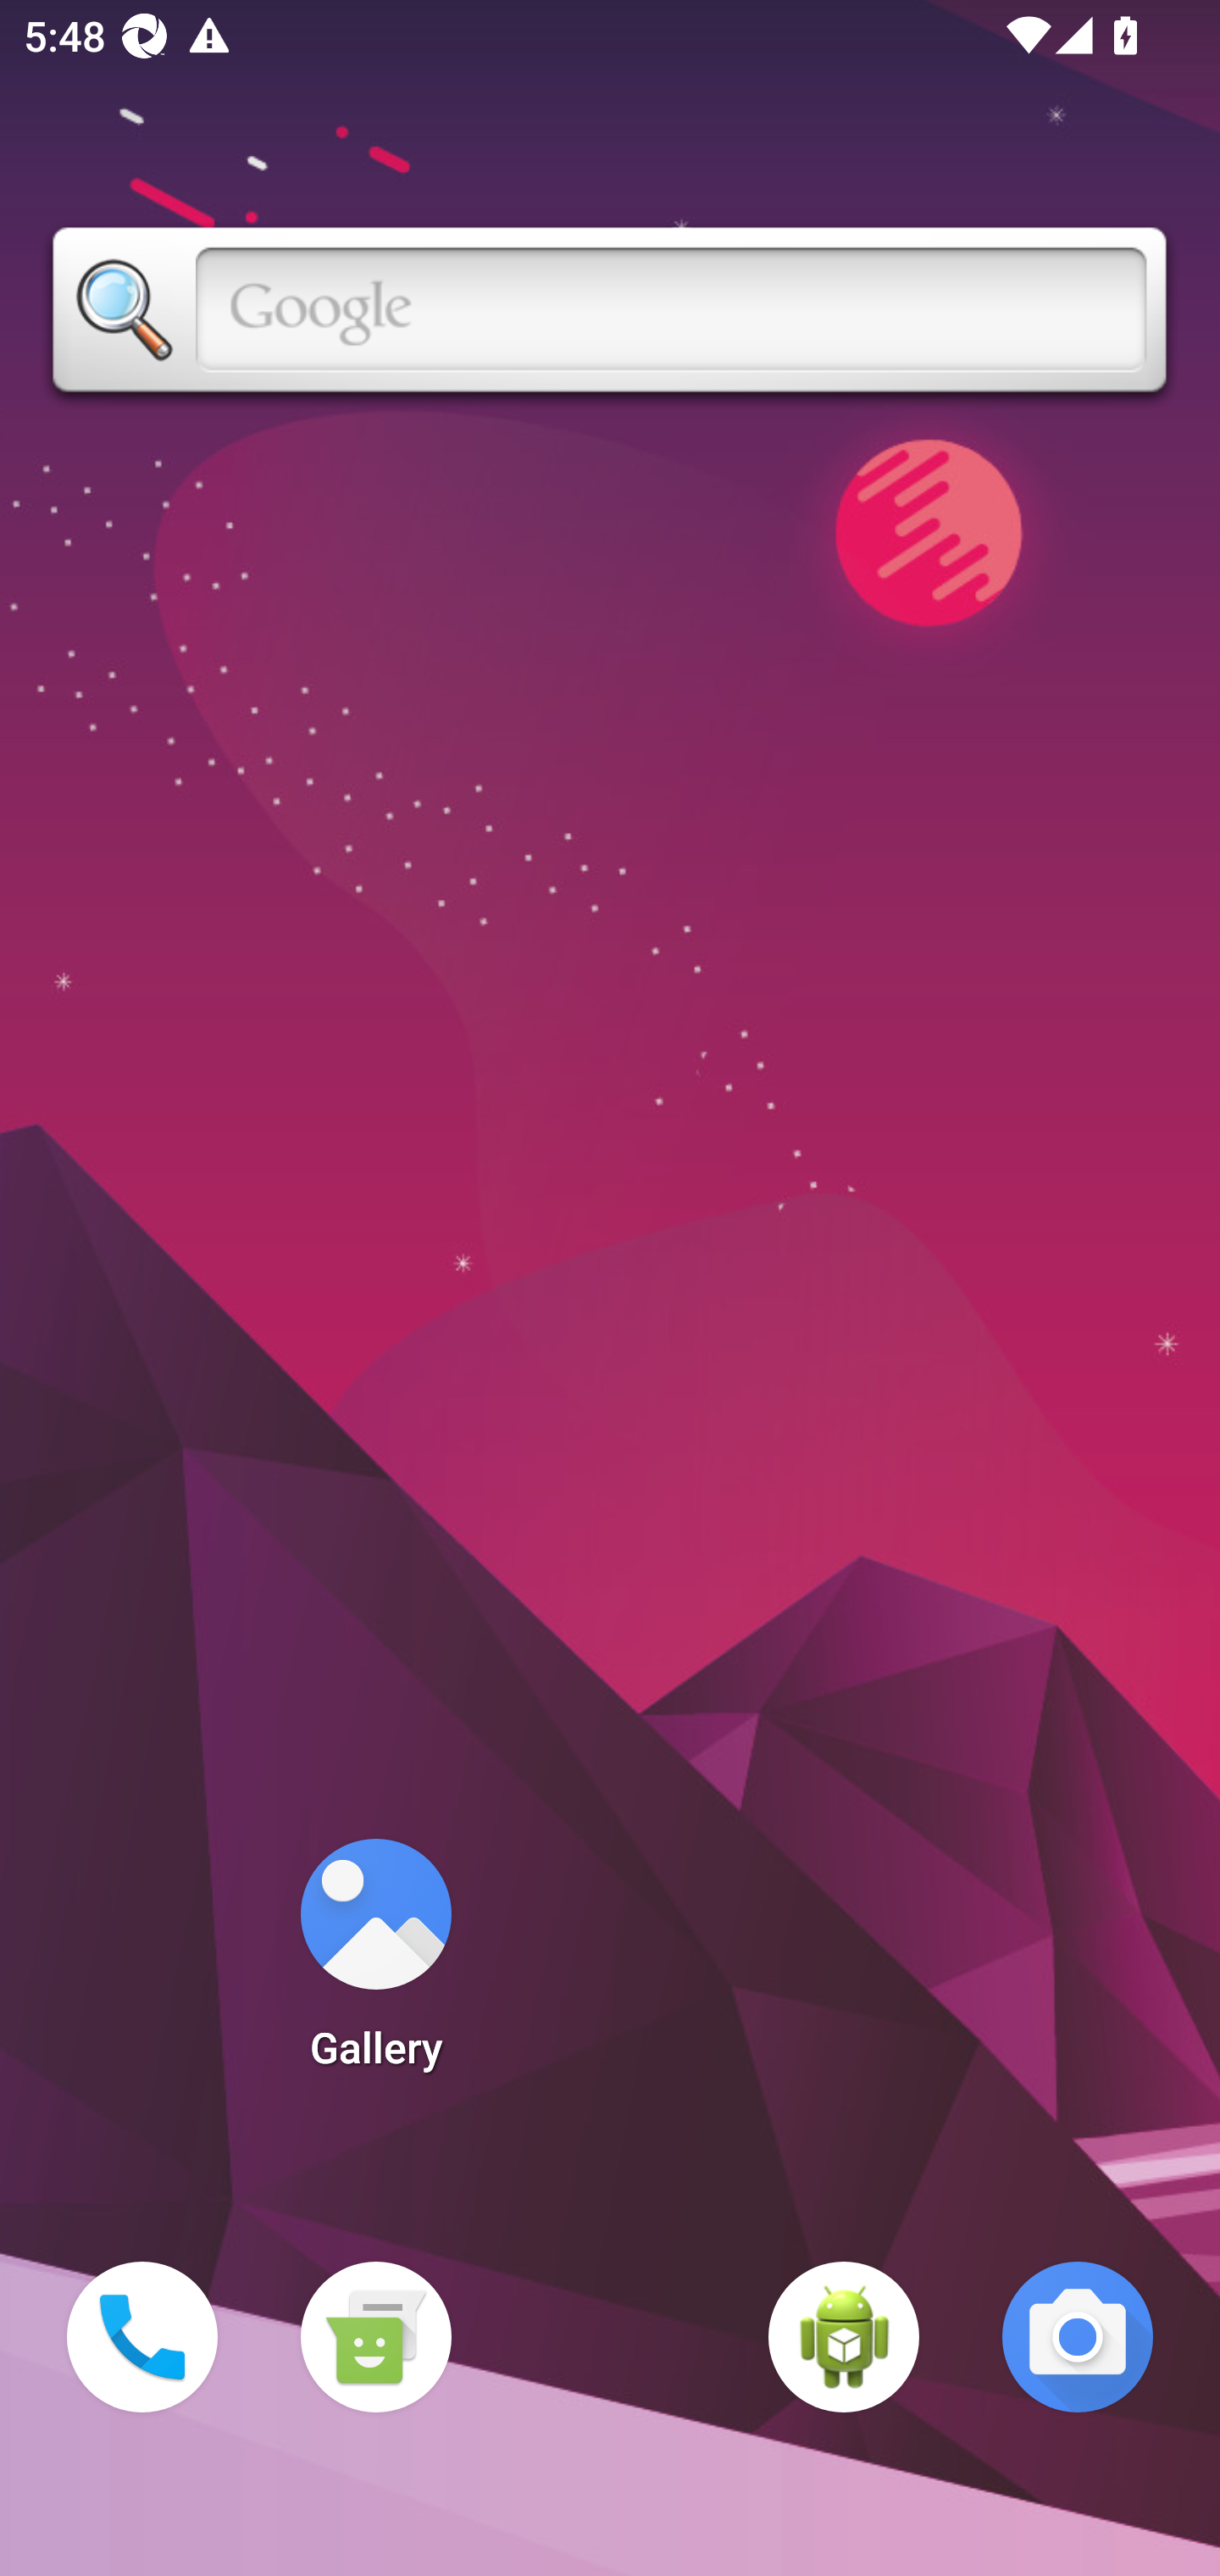 The width and height of the screenshot is (1220, 2576). Describe the element at coordinates (375, 1964) in the screenshot. I see `Gallery` at that location.